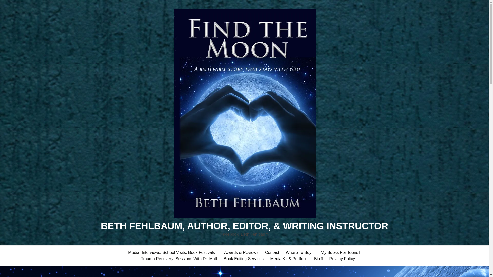  I want to click on Book Editing Services, so click(244, 259).